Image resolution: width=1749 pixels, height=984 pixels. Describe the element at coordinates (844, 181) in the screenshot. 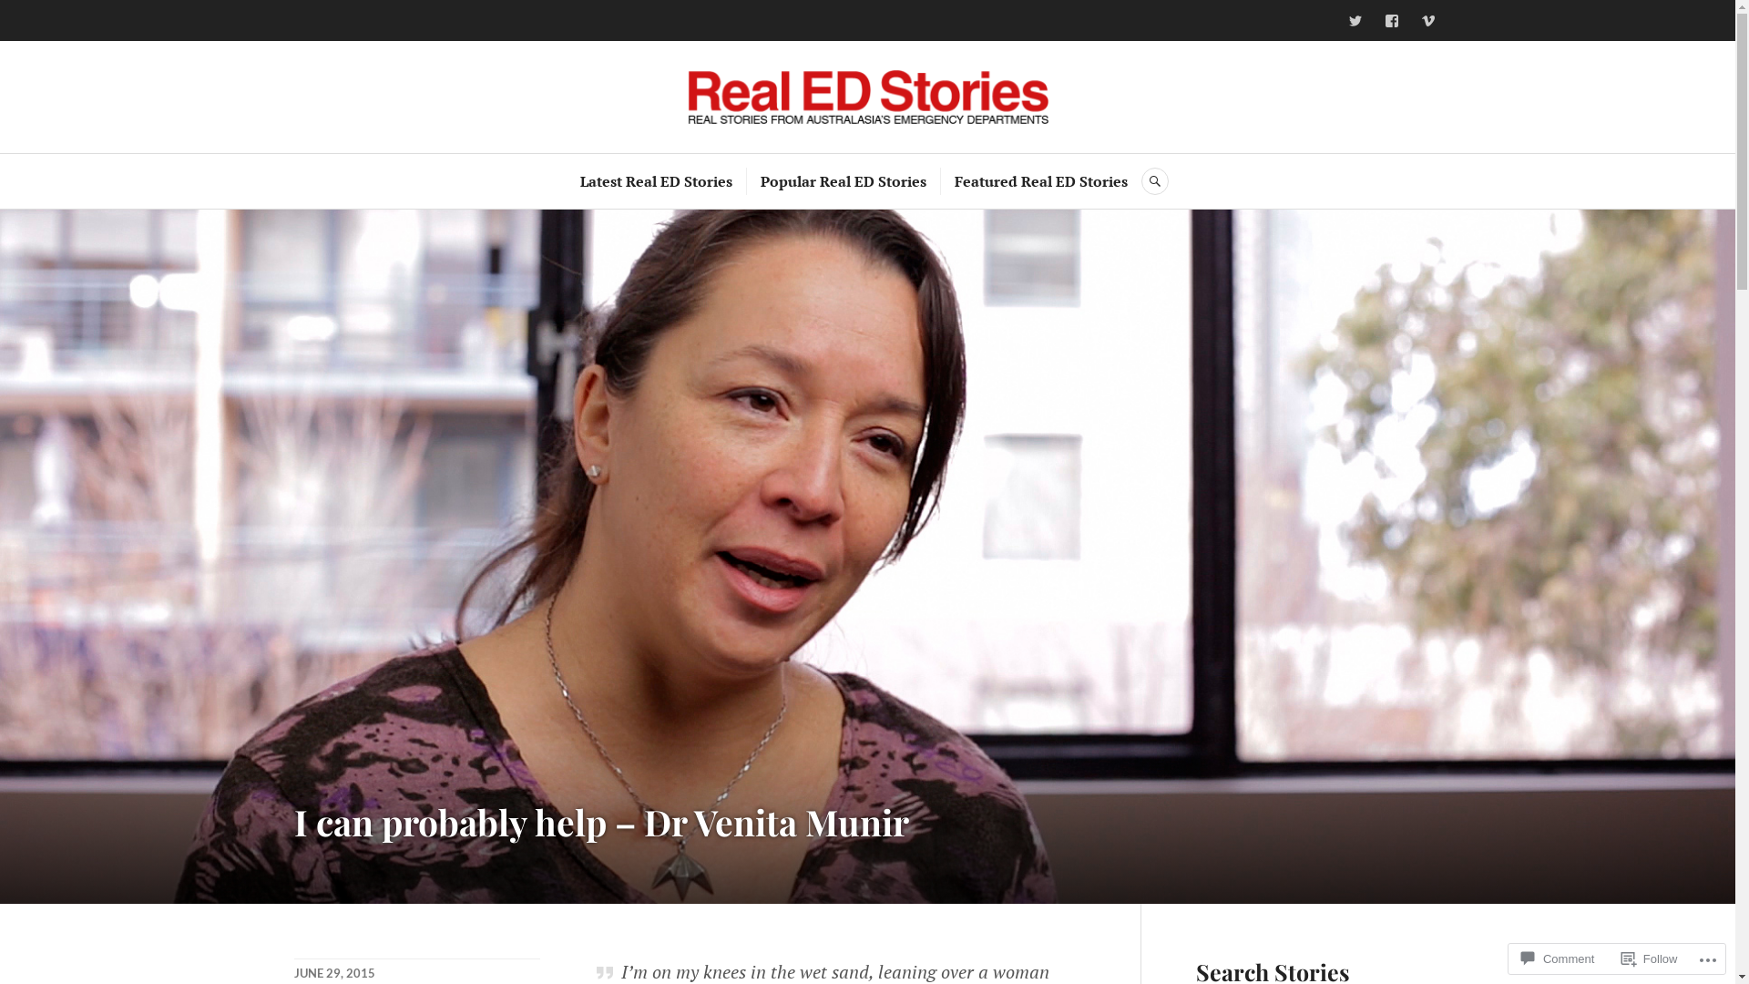

I see `Popular Real ED Stories` at that location.